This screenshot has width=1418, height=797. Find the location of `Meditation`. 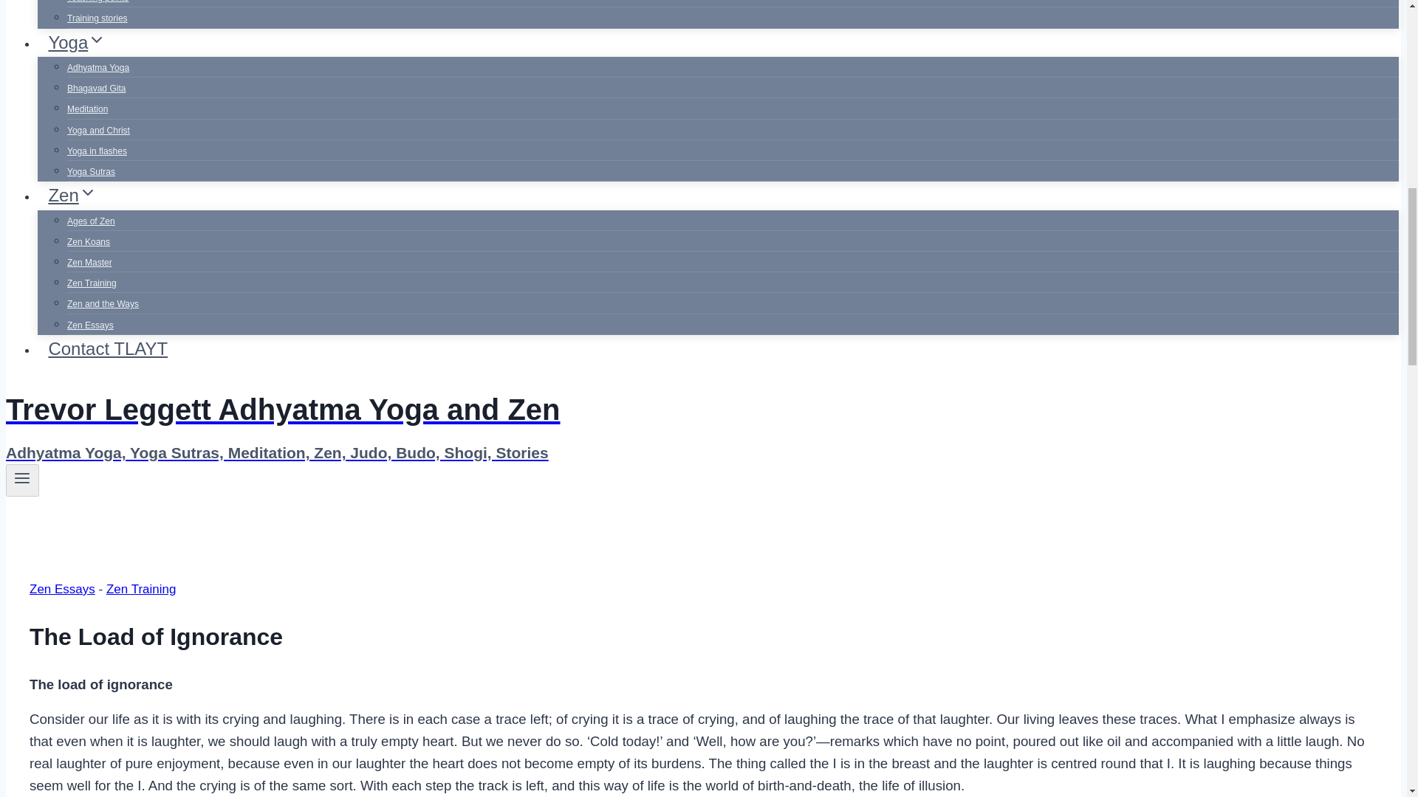

Meditation is located at coordinates (87, 109).